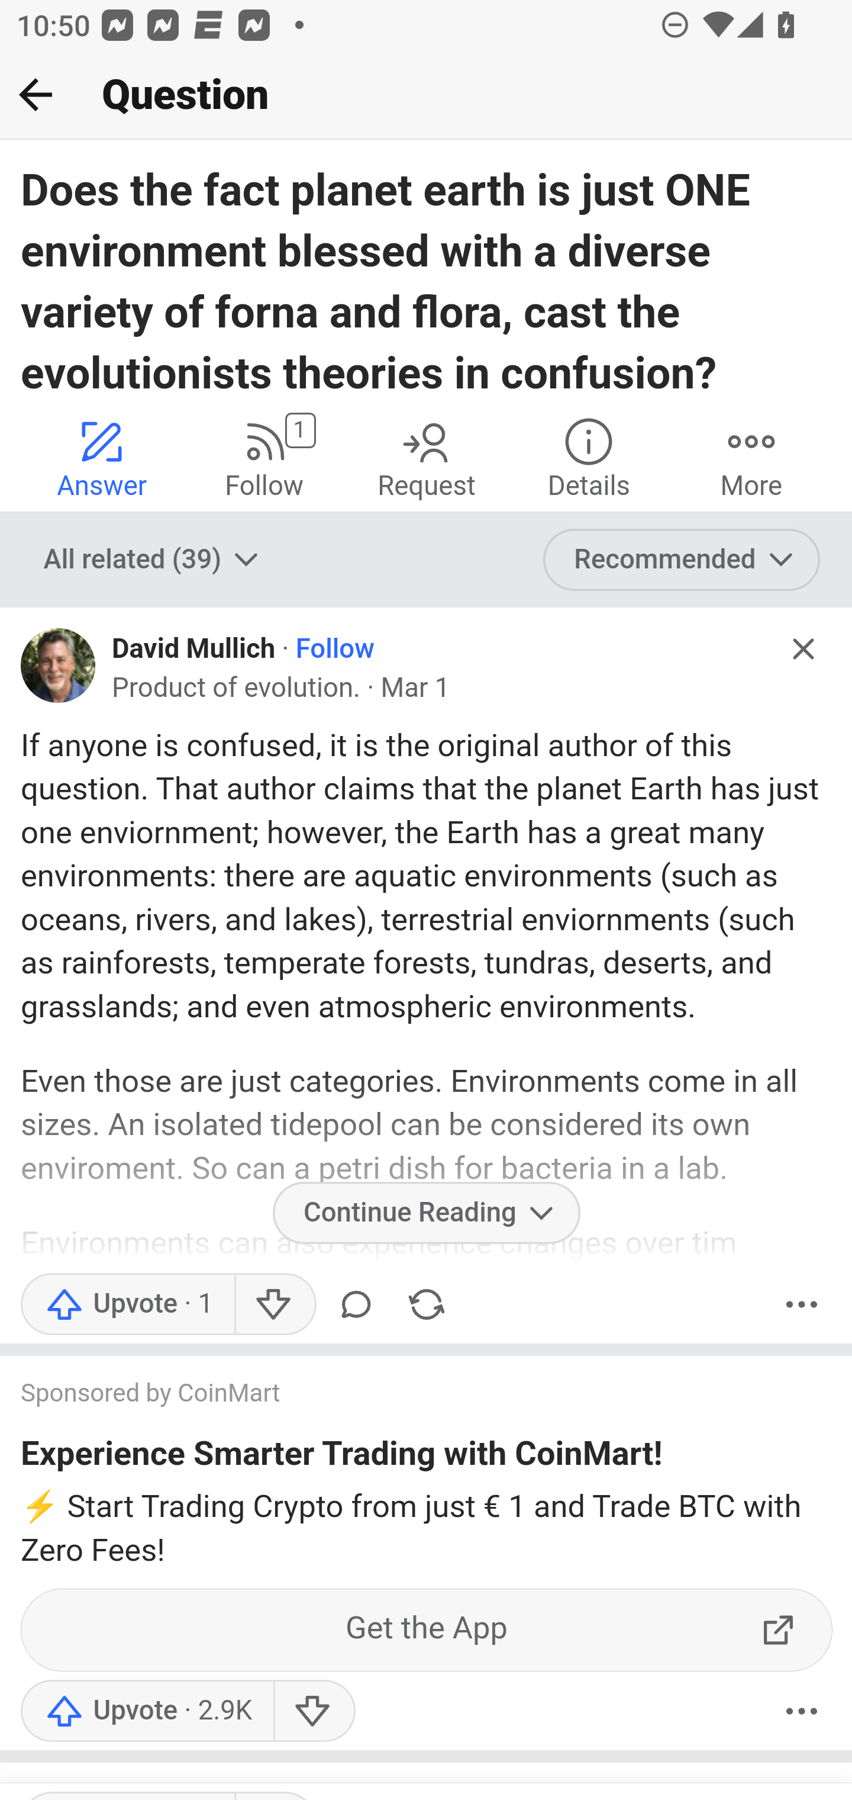 Image resolution: width=852 pixels, height=1800 pixels. Describe the element at coordinates (427, 1304) in the screenshot. I see `Share` at that location.